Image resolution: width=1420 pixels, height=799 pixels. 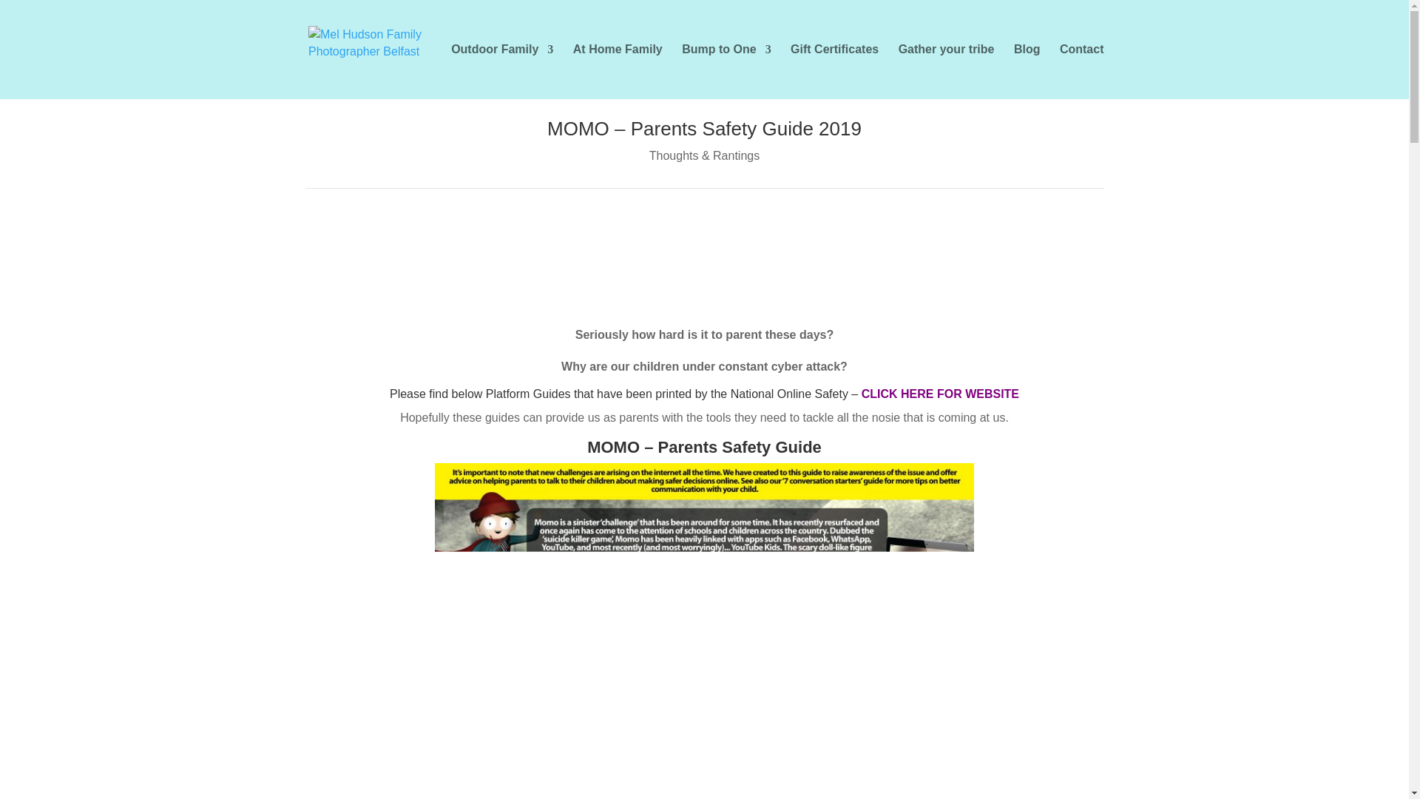 I want to click on CLICK HERE FOR WEBSITE, so click(x=941, y=394).